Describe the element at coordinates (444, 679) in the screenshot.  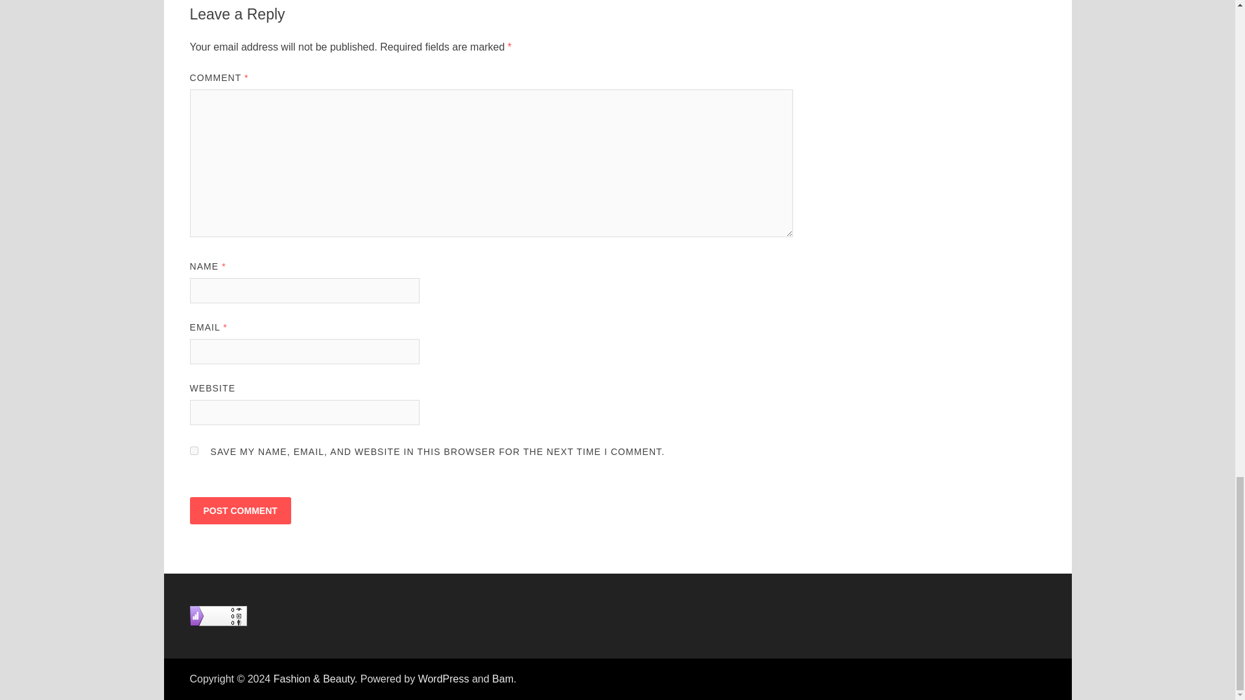
I see `WordPress` at that location.